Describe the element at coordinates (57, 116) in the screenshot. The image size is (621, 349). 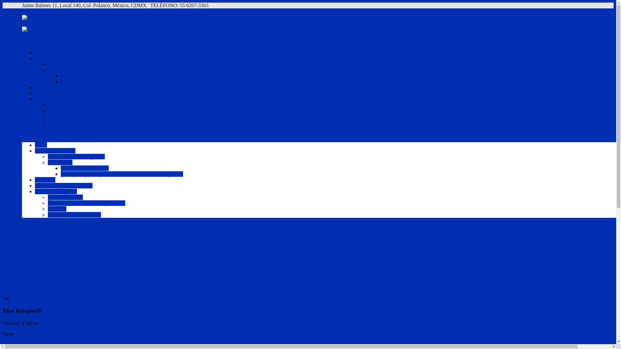
I see `Procesos` at that location.